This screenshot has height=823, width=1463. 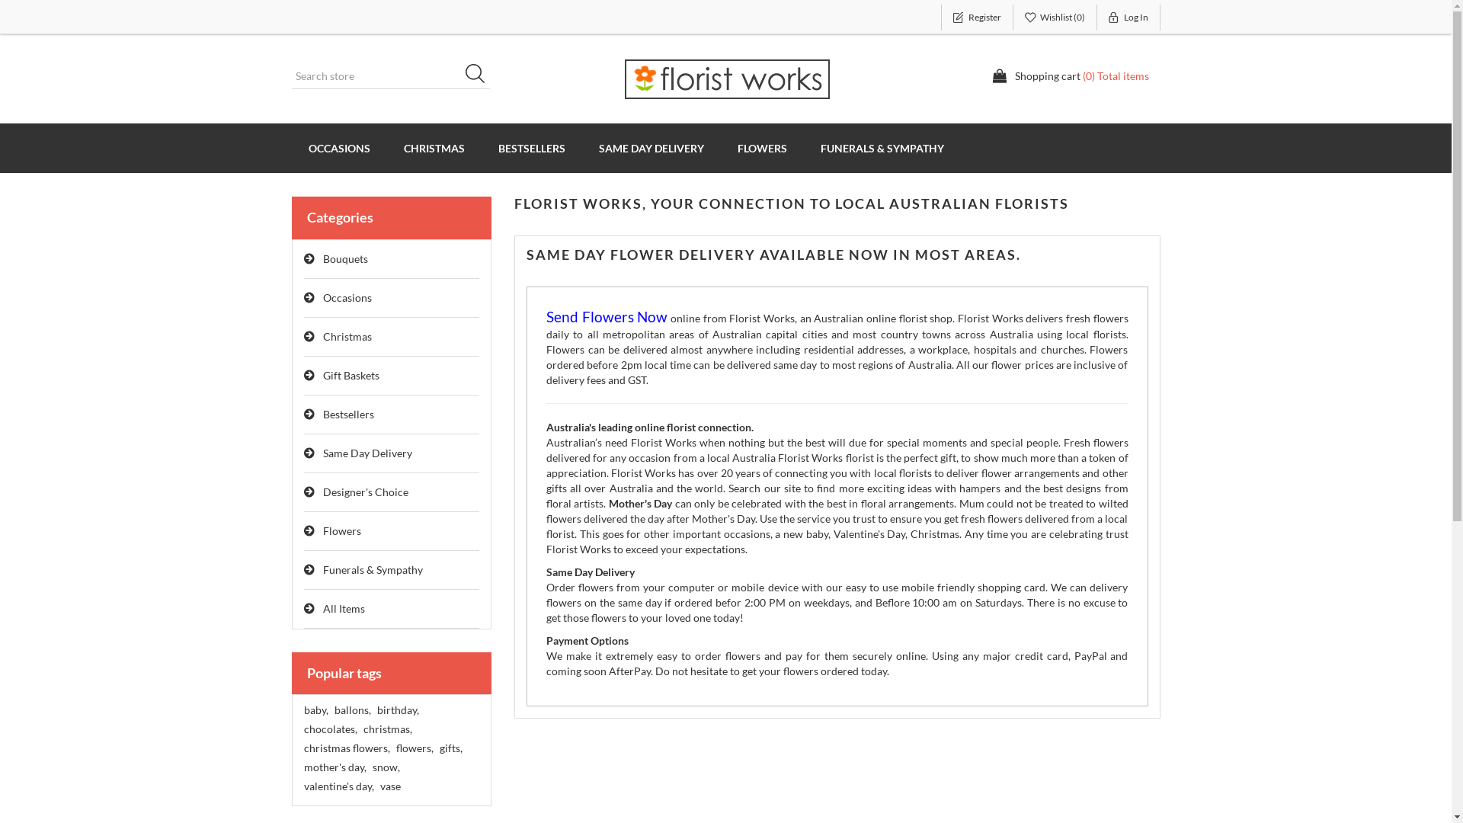 What do you see at coordinates (335, 767) in the screenshot?
I see `mother's day,` at bounding box center [335, 767].